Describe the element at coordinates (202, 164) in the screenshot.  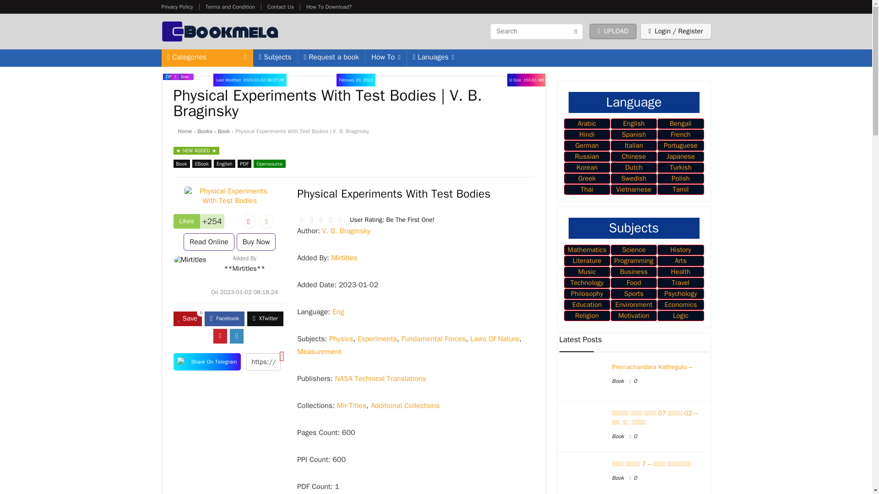
I see `EBook` at that location.